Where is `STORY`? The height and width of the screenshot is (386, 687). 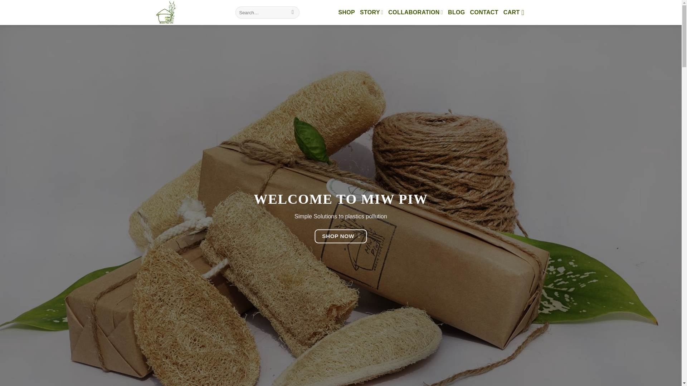
STORY is located at coordinates (371, 12).